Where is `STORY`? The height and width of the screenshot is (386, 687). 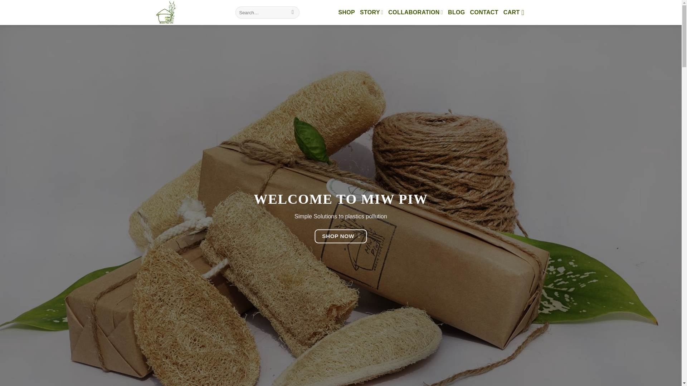
STORY is located at coordinates (371, 12).